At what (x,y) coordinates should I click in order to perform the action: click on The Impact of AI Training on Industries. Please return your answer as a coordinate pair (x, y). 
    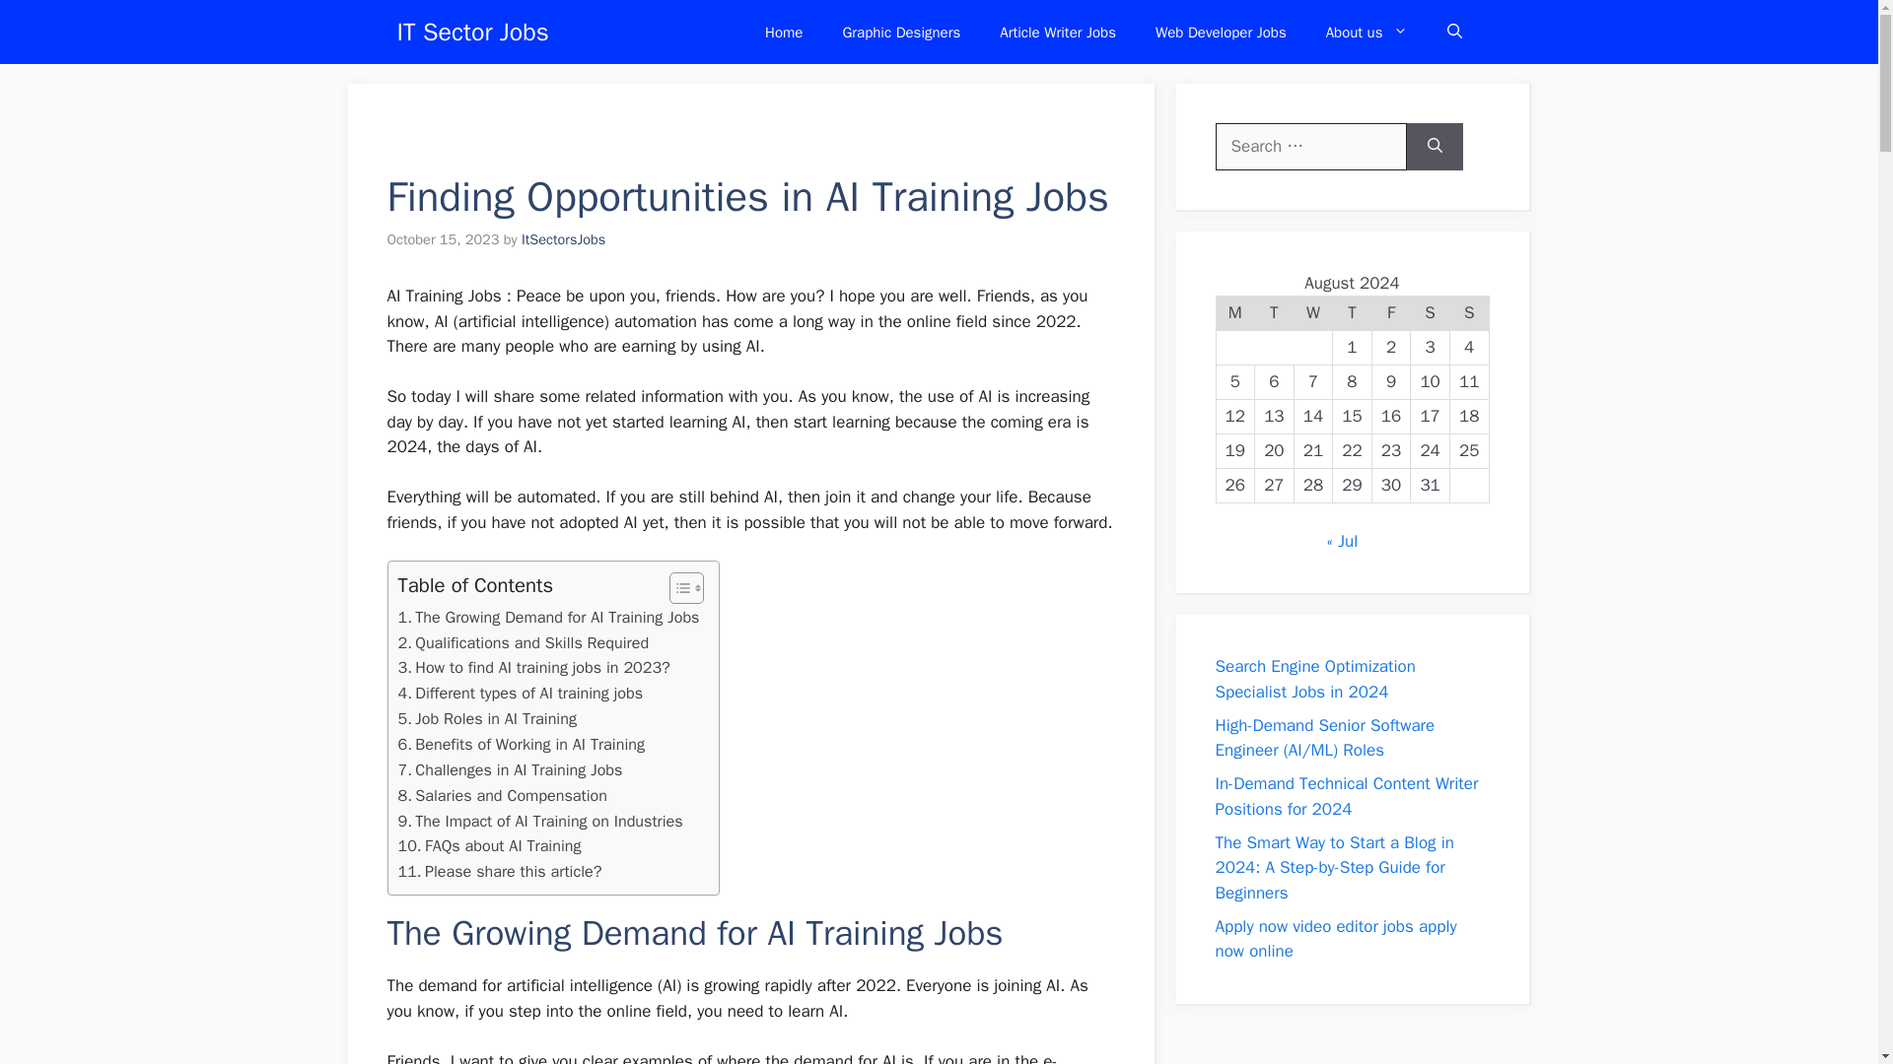
    Looking at the image, I should click on (540, 821).